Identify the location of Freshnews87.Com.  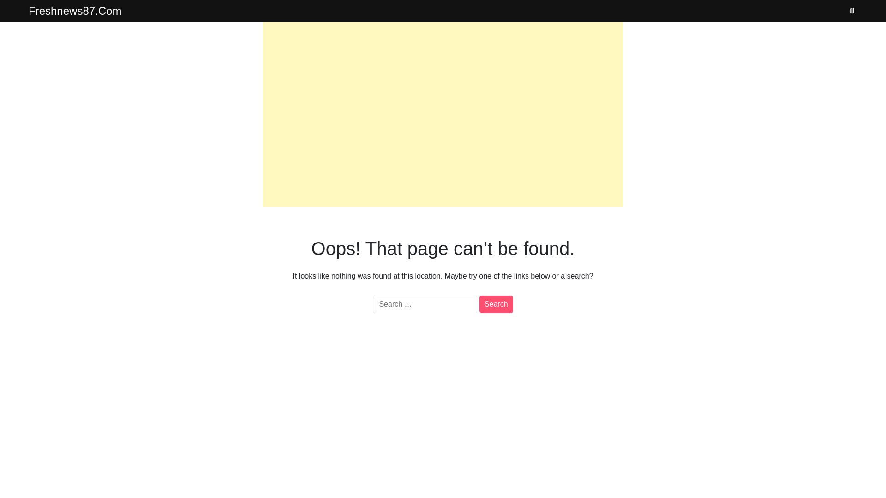
(75, 10).